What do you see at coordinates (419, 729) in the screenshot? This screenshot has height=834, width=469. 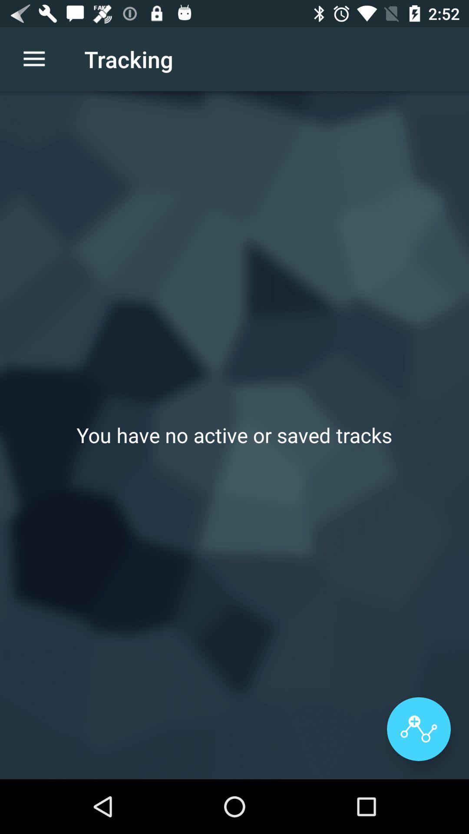 I see `add a track` at bounding box center [419, 729].